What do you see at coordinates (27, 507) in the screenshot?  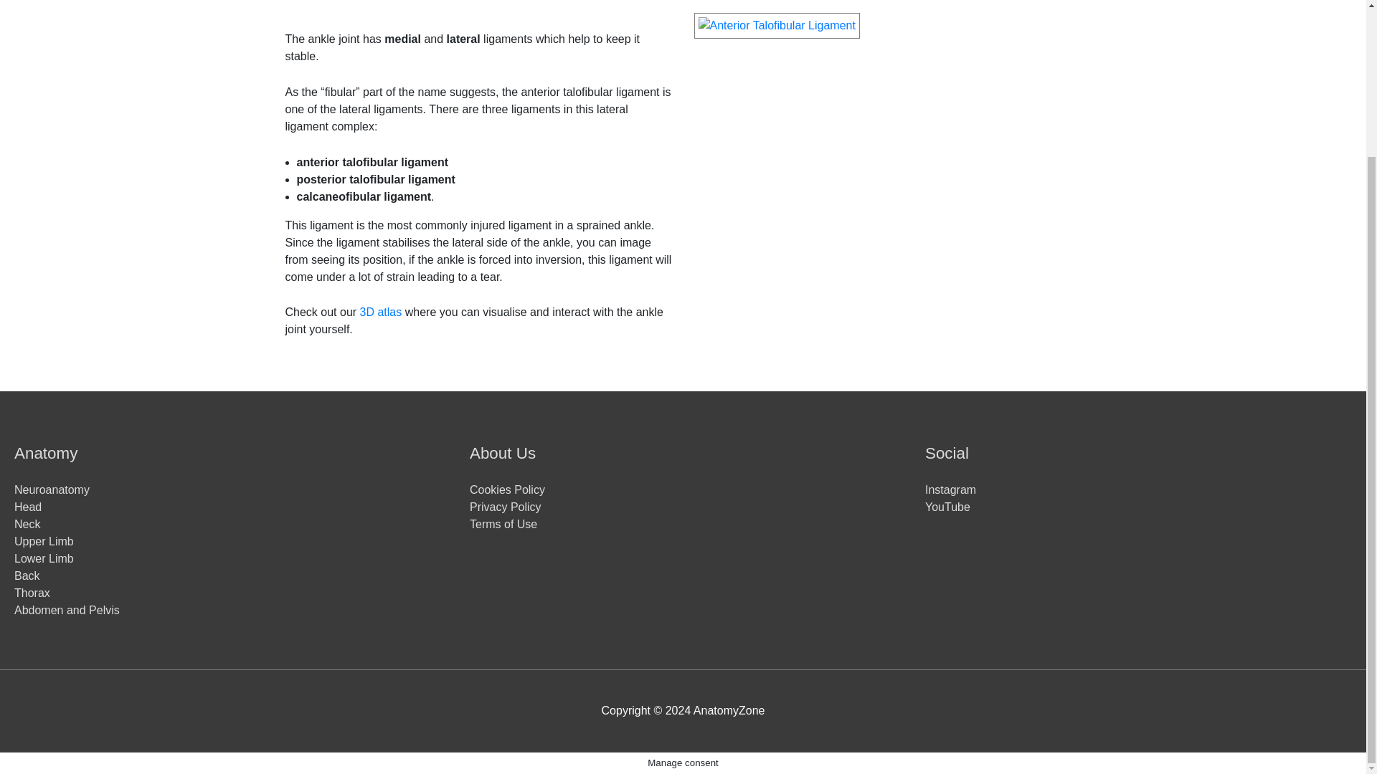 I see `Head` at bounding box center [27, 507].